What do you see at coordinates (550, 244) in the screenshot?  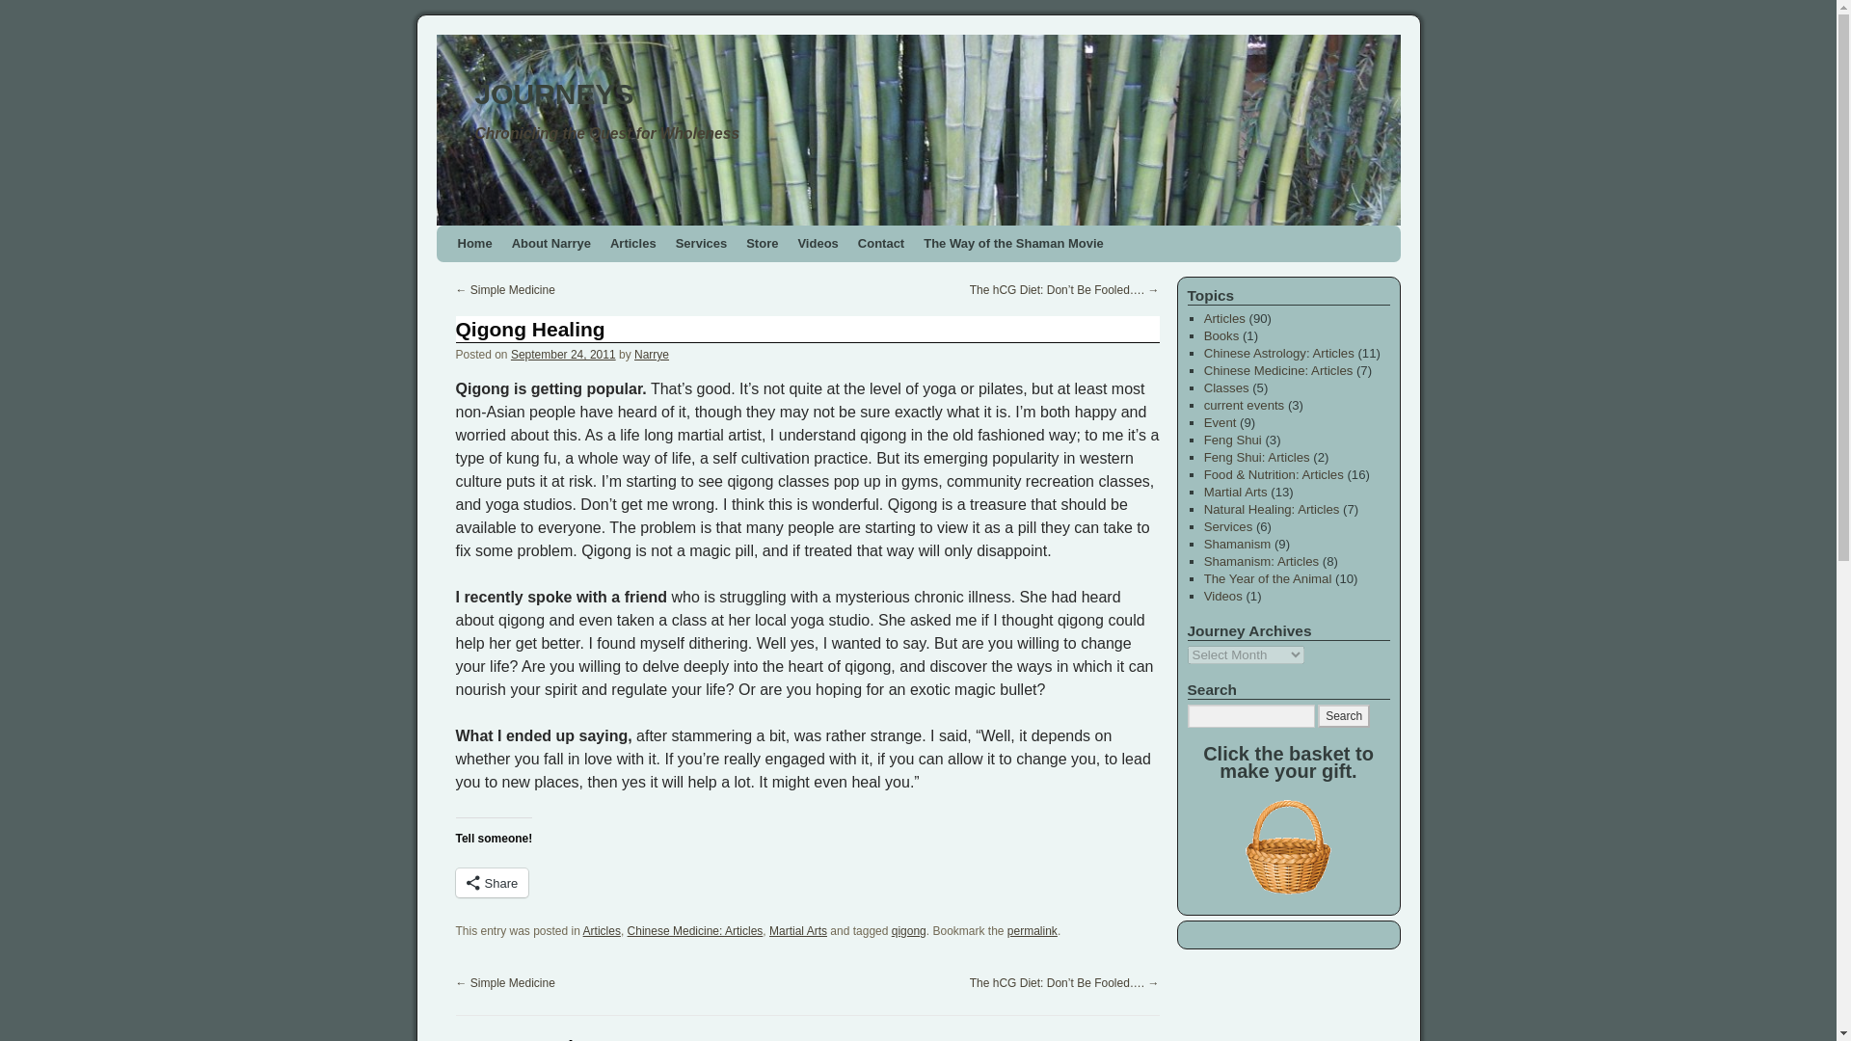 I see `About Narrye` at bounding box center [550, 244].